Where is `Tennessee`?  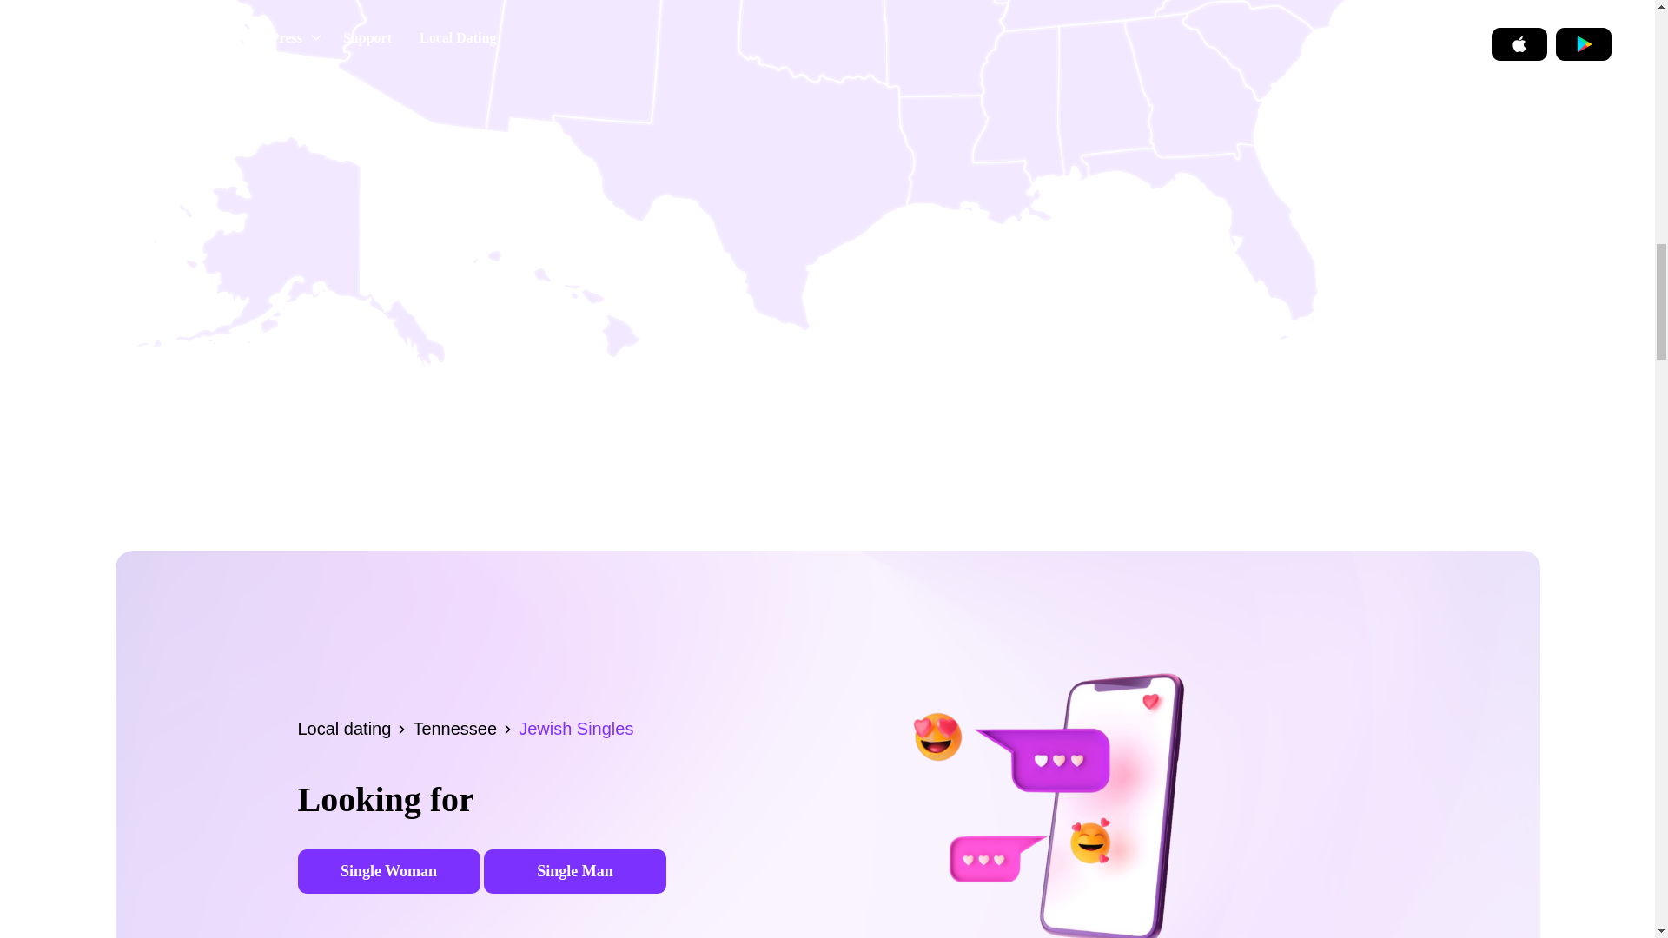
Tennessee is located at coordinates (466, 728).